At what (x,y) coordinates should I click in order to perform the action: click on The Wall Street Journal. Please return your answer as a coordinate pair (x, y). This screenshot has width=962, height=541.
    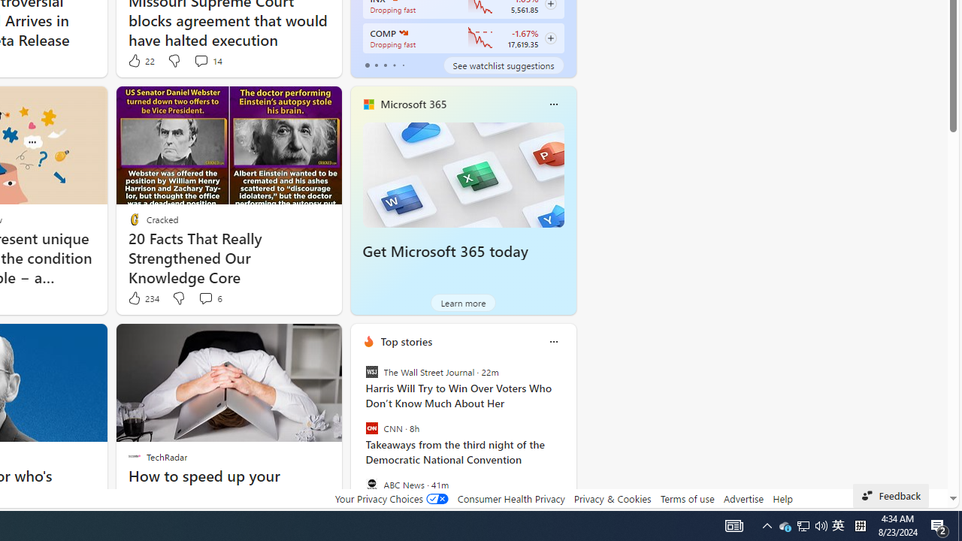
    Looking at the image, I should click on (371, 371).